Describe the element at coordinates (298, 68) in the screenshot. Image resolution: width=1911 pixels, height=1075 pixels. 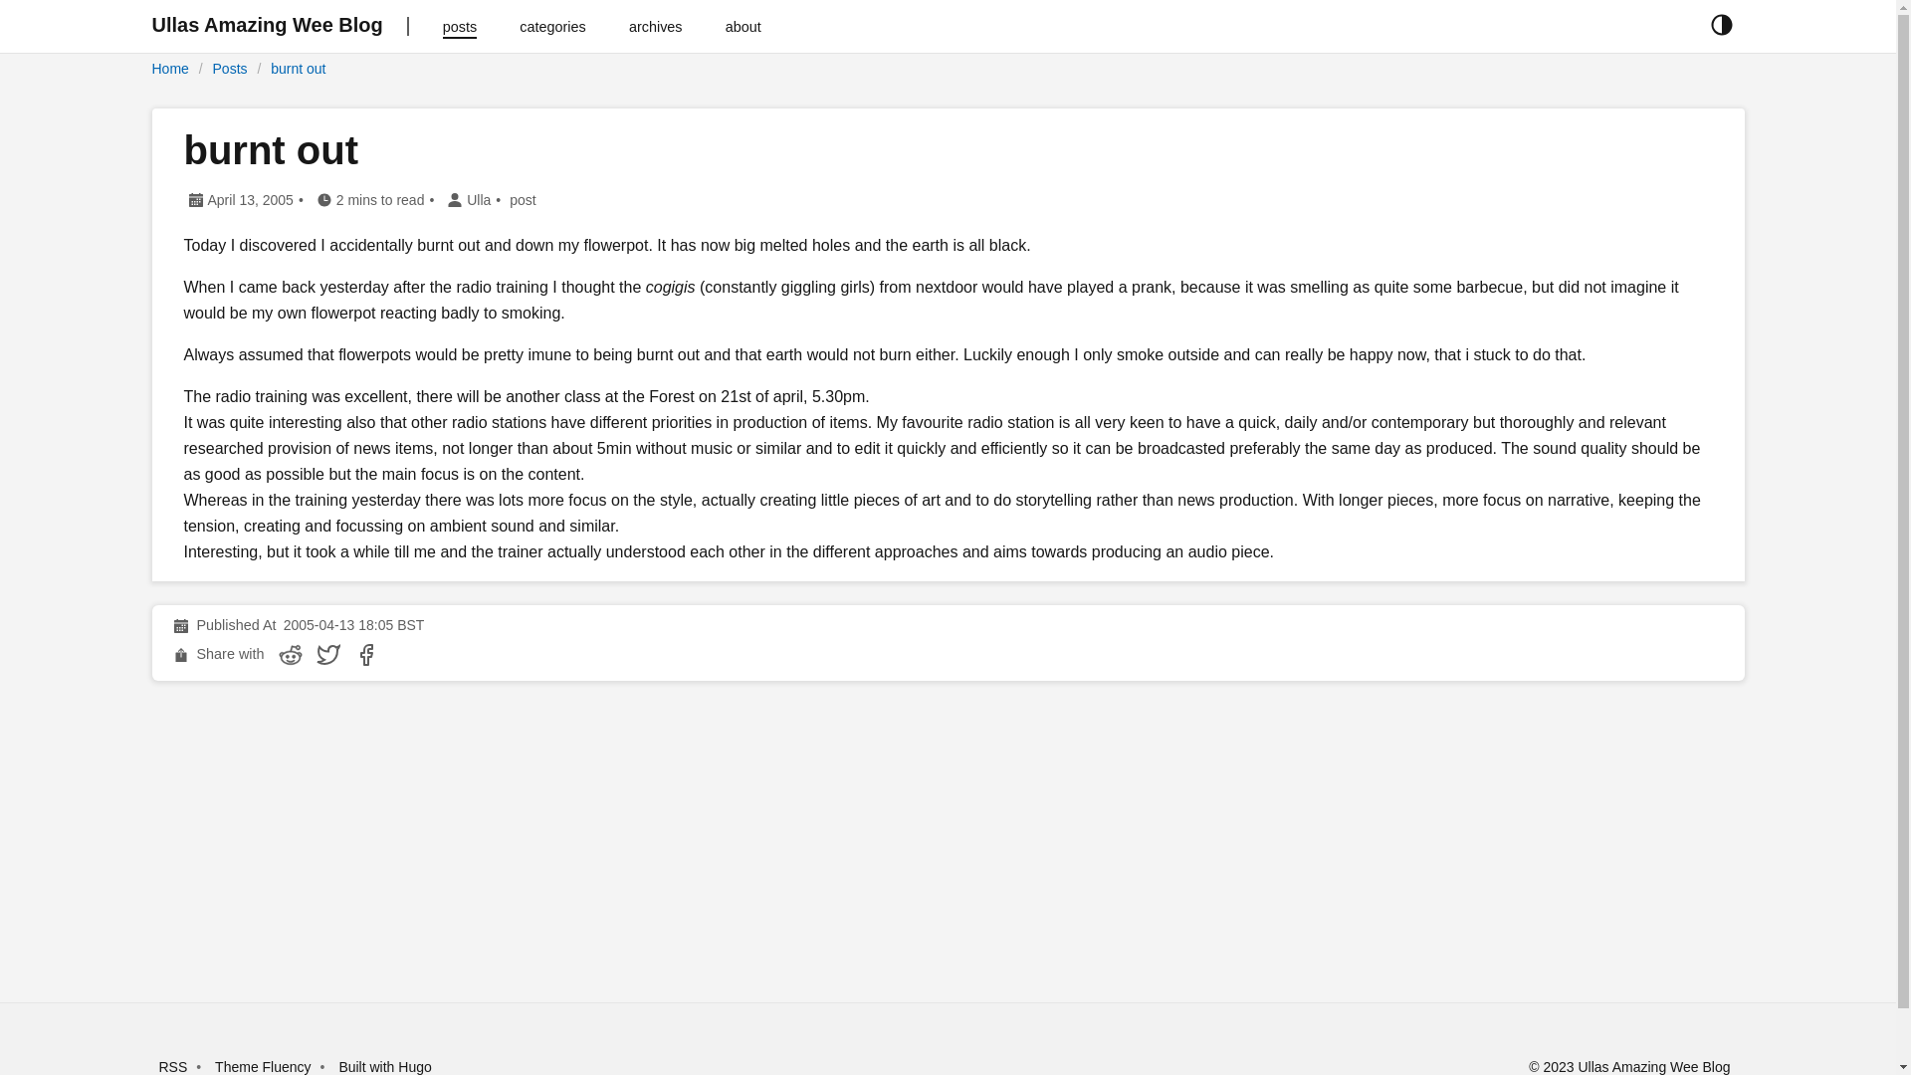
I see `burnt out` at that location.